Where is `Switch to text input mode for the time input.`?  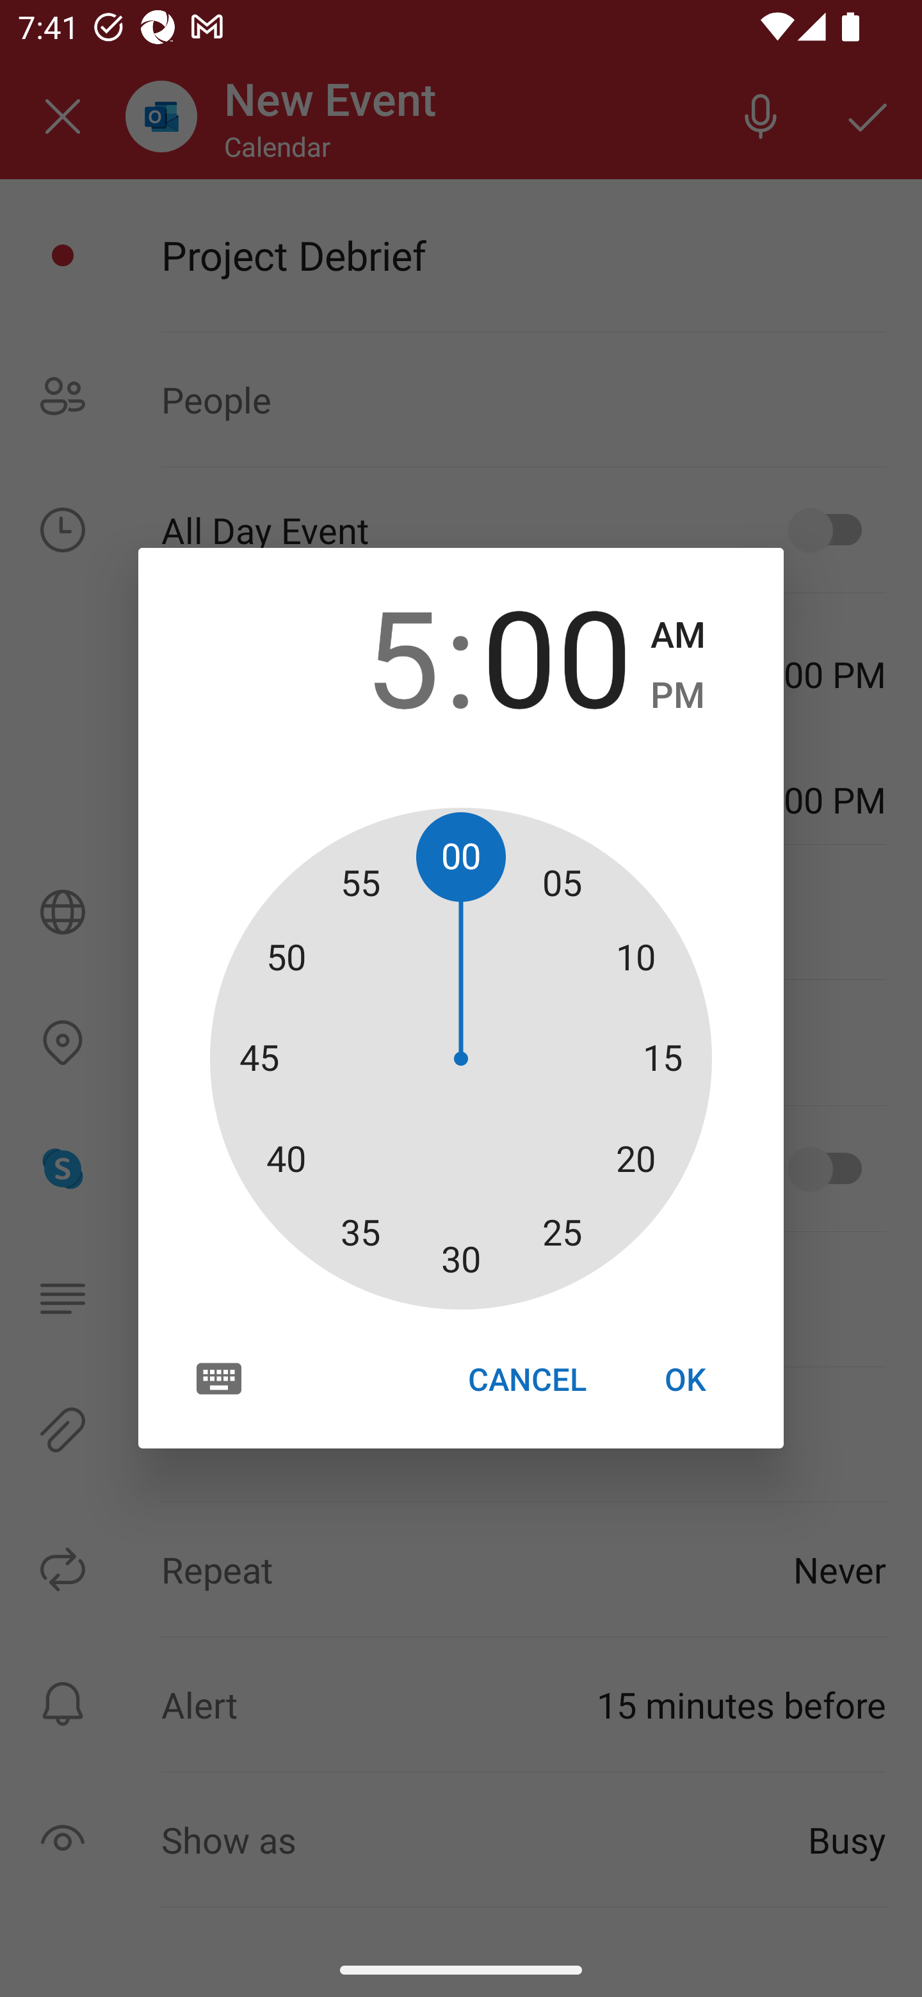
Switch to text input mode for the time input. is located at coordinates (219, 1377).